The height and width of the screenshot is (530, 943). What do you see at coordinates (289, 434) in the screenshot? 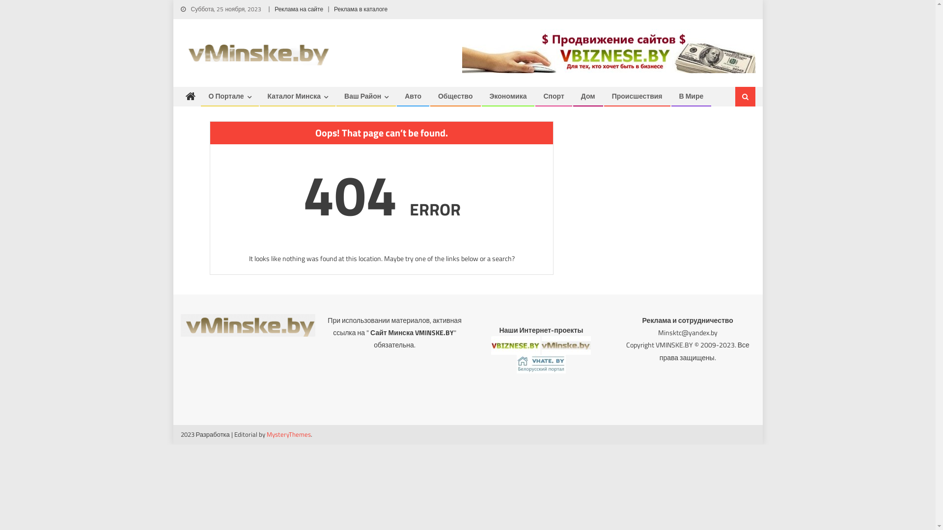
I see `MysteryThemes` at bounding box center [289, 434].